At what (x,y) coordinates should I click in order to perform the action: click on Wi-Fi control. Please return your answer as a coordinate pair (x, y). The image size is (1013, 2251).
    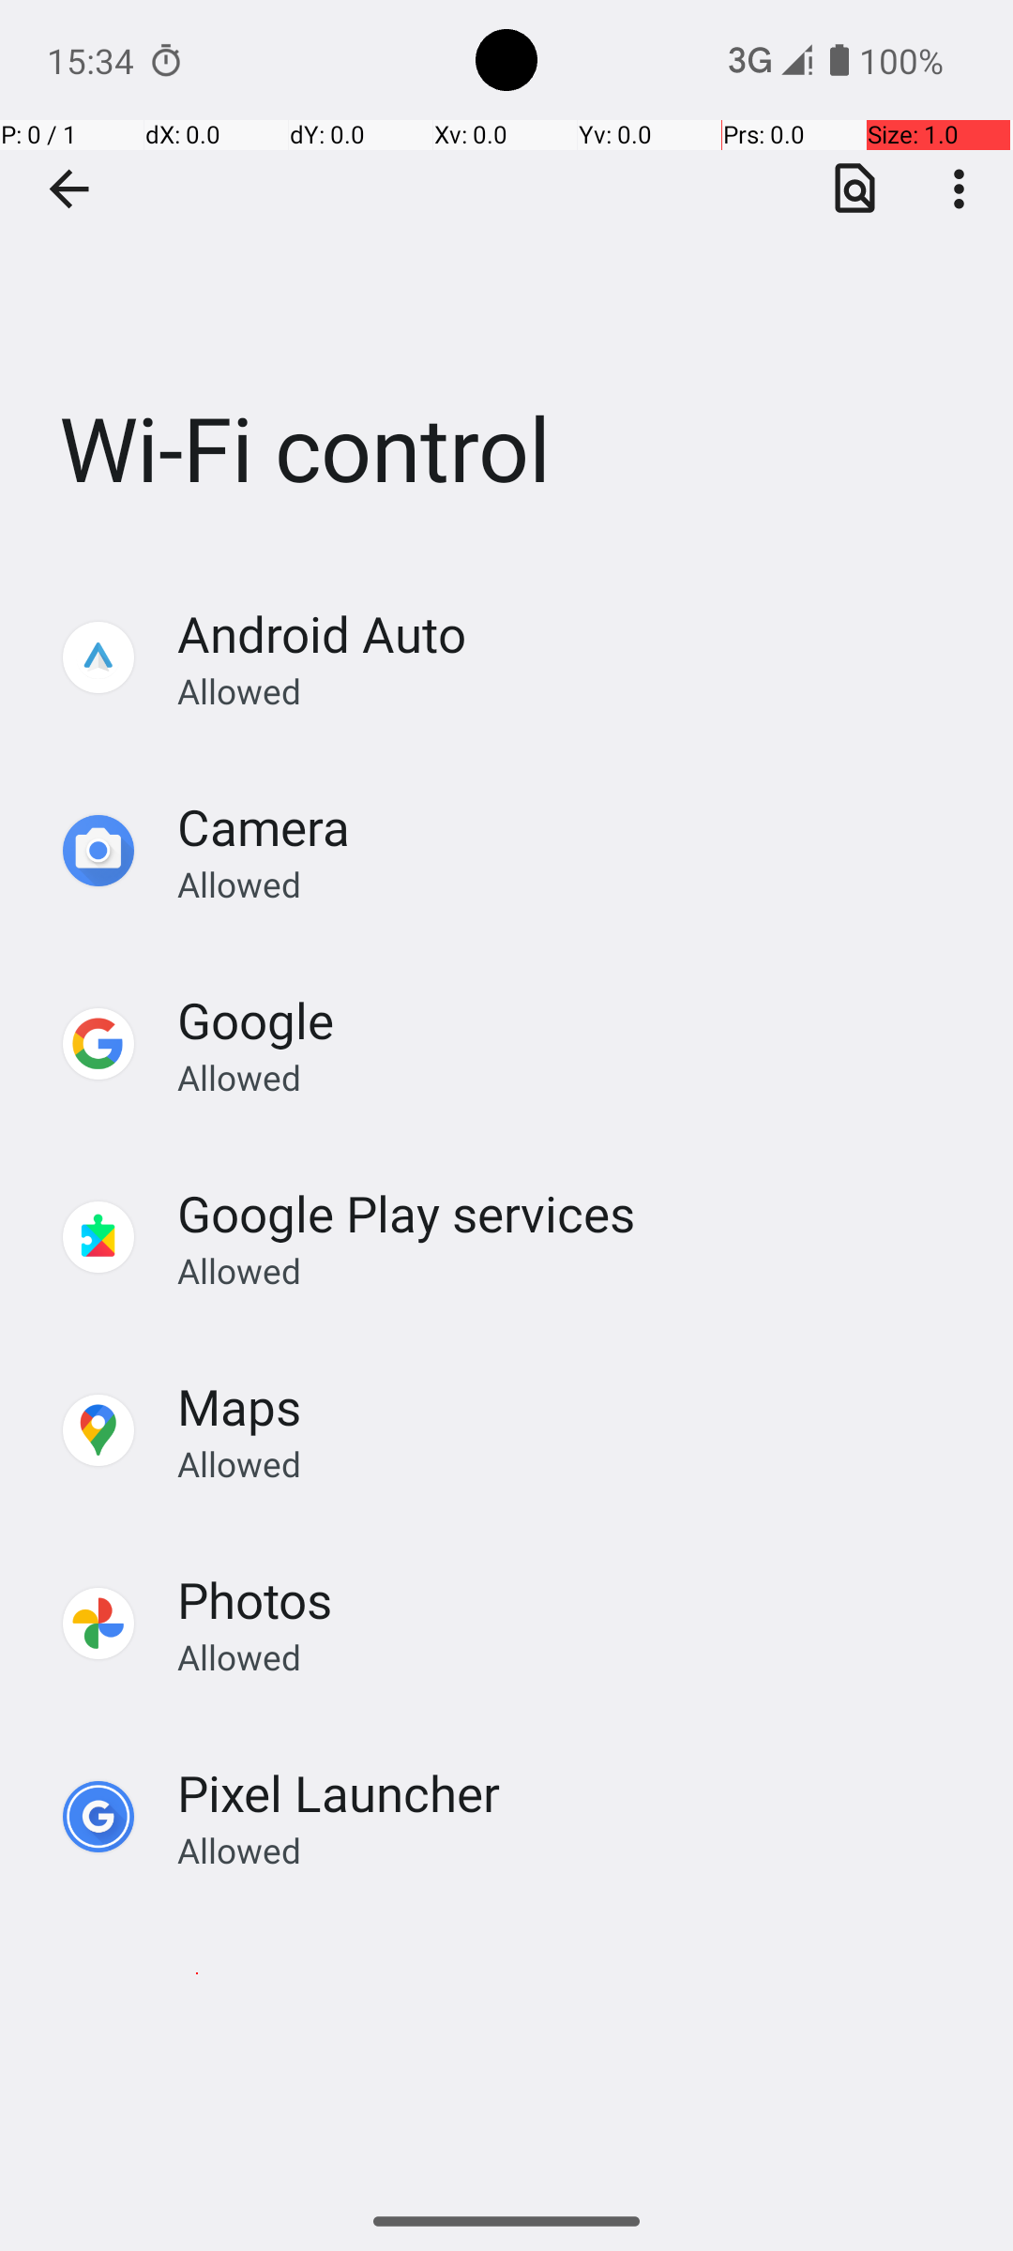
    Looking at the image, I should click on (506, 280).